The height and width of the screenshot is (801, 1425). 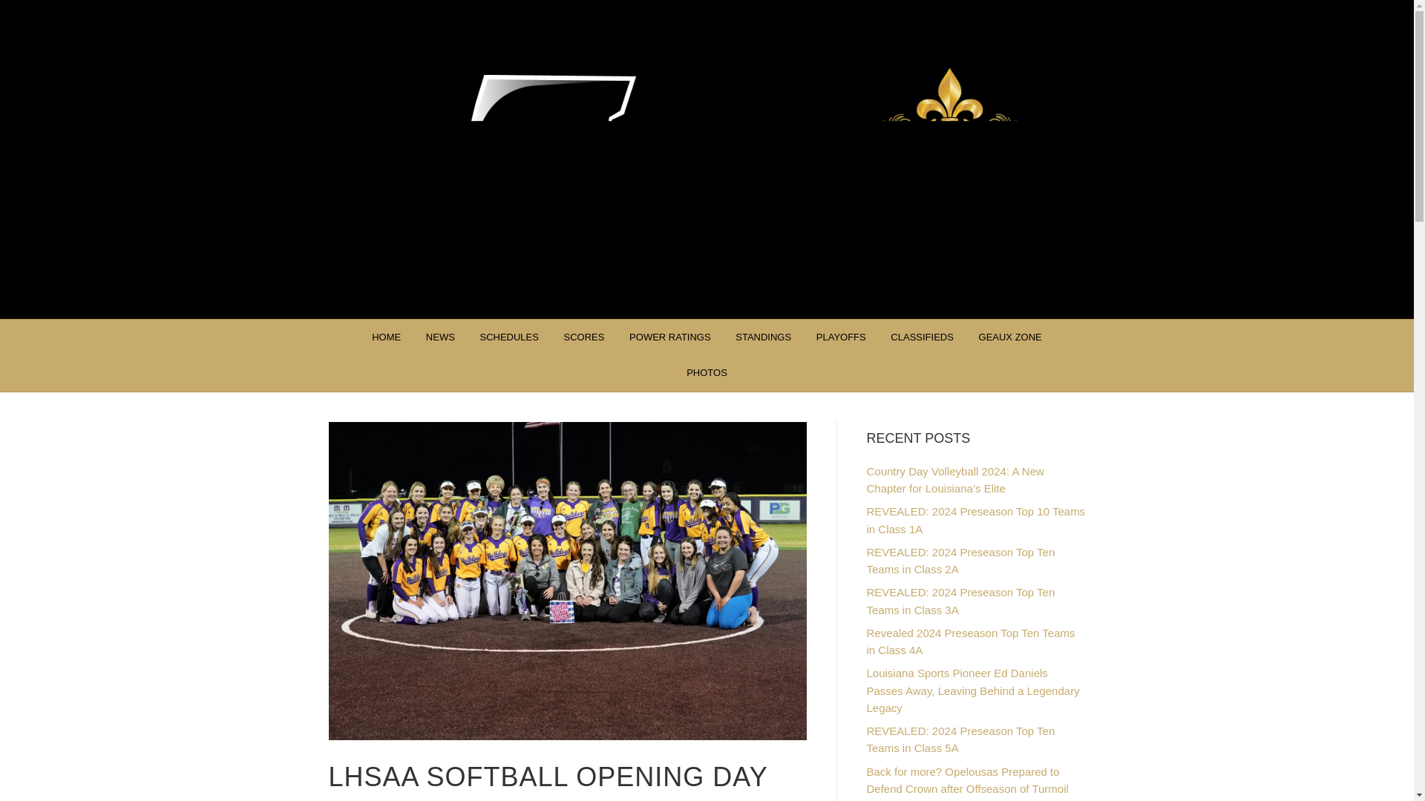 What do you see at coordinates (439, 337) in the screenshot?
I see `NEWS` at bounding box center [439, 337].